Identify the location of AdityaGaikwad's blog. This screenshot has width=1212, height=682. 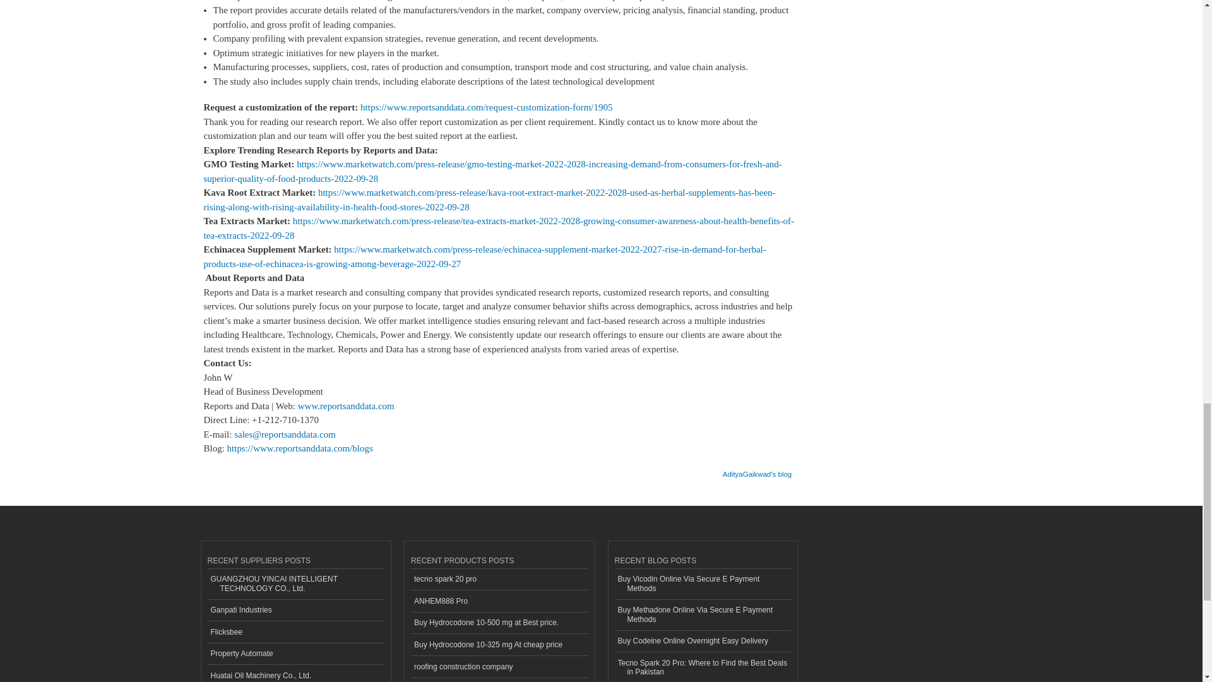
(756, 470).